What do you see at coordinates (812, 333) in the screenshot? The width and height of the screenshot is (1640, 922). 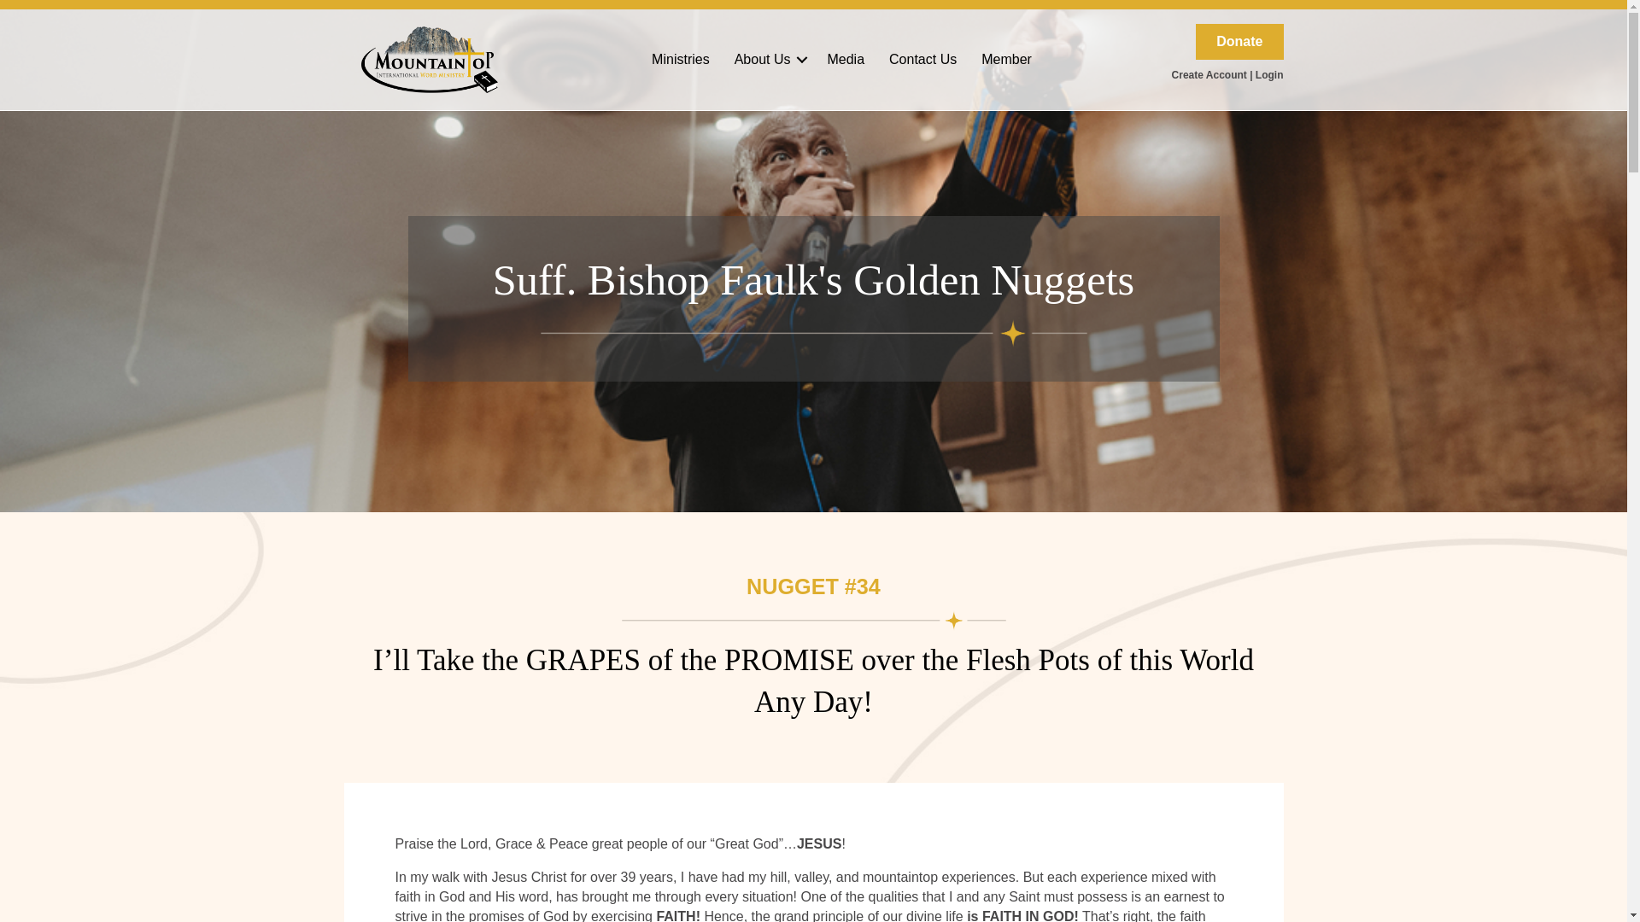 I see `horizontal-divide` at bounding box center [812, 333].